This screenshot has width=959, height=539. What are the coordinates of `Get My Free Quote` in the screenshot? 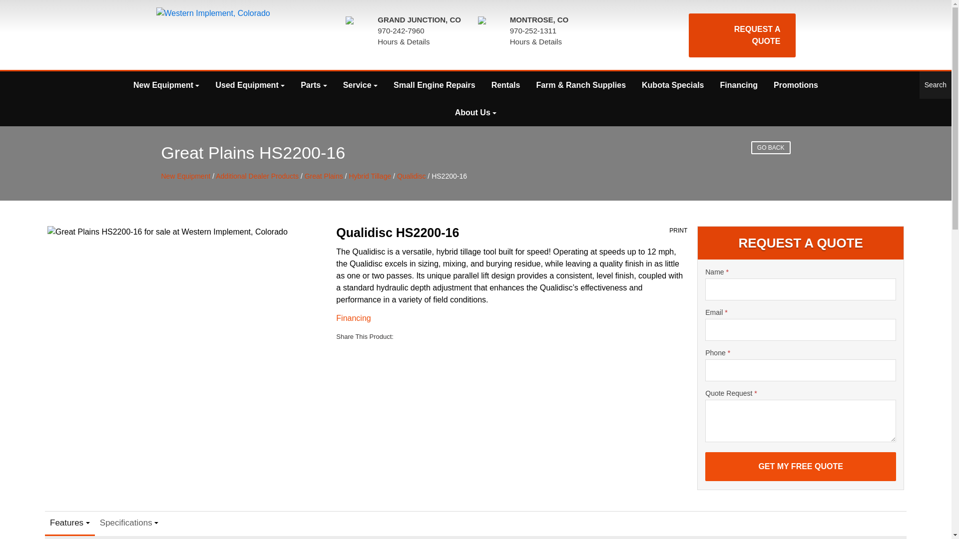 It's located at (800, 467).